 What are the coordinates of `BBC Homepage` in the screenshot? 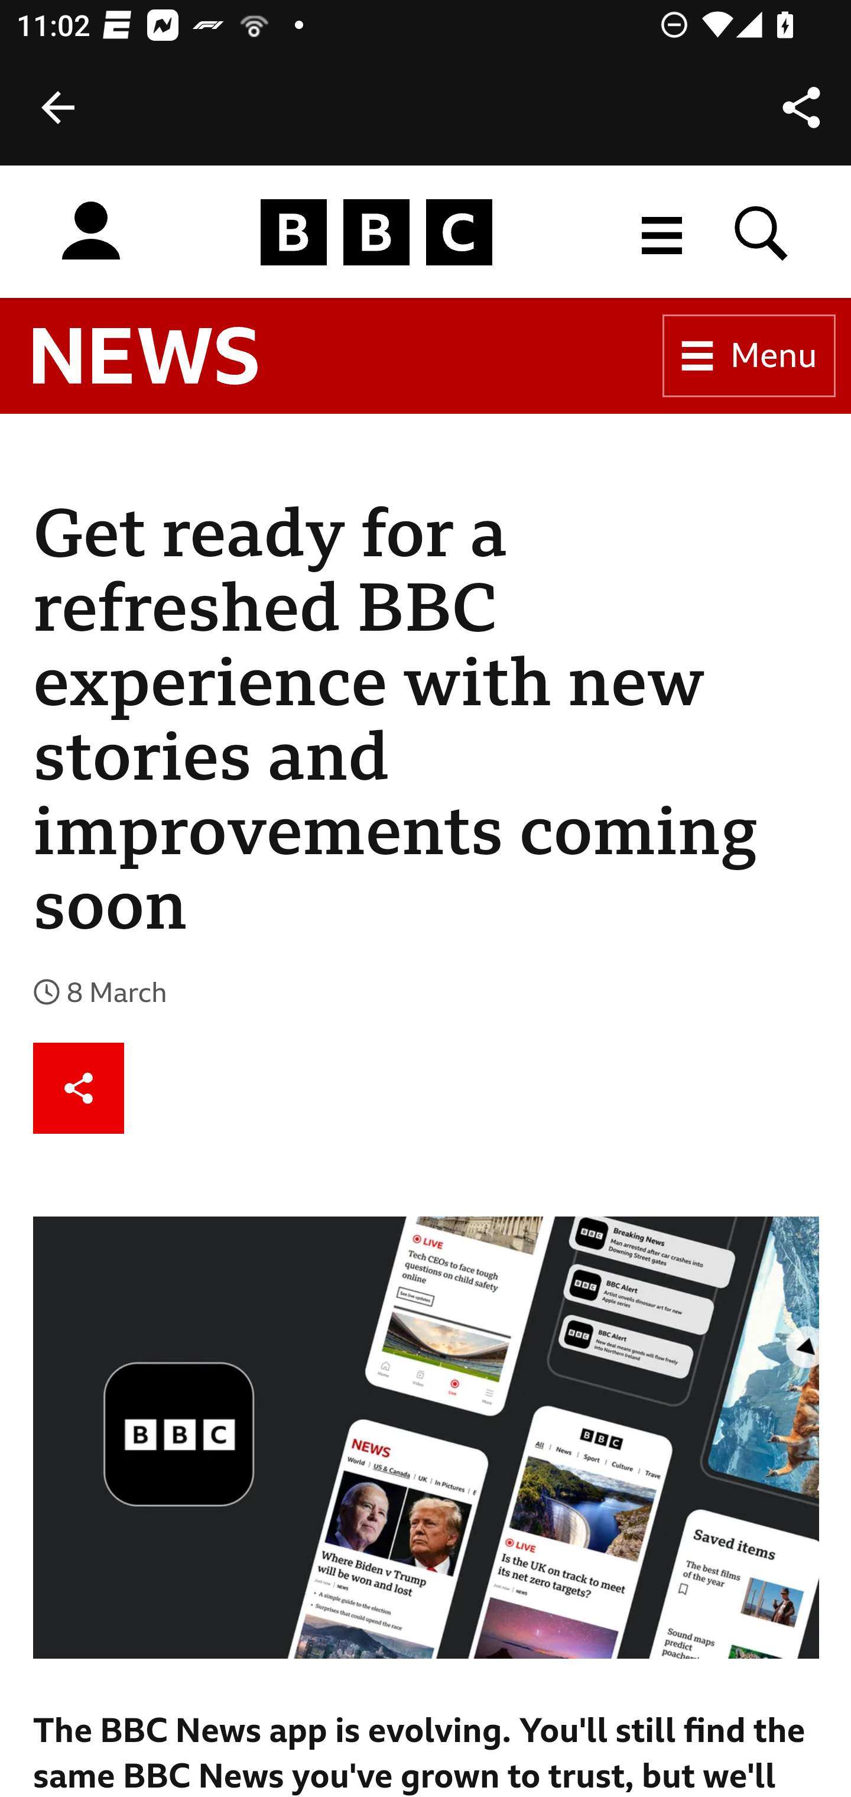 It's located at (377, 232).